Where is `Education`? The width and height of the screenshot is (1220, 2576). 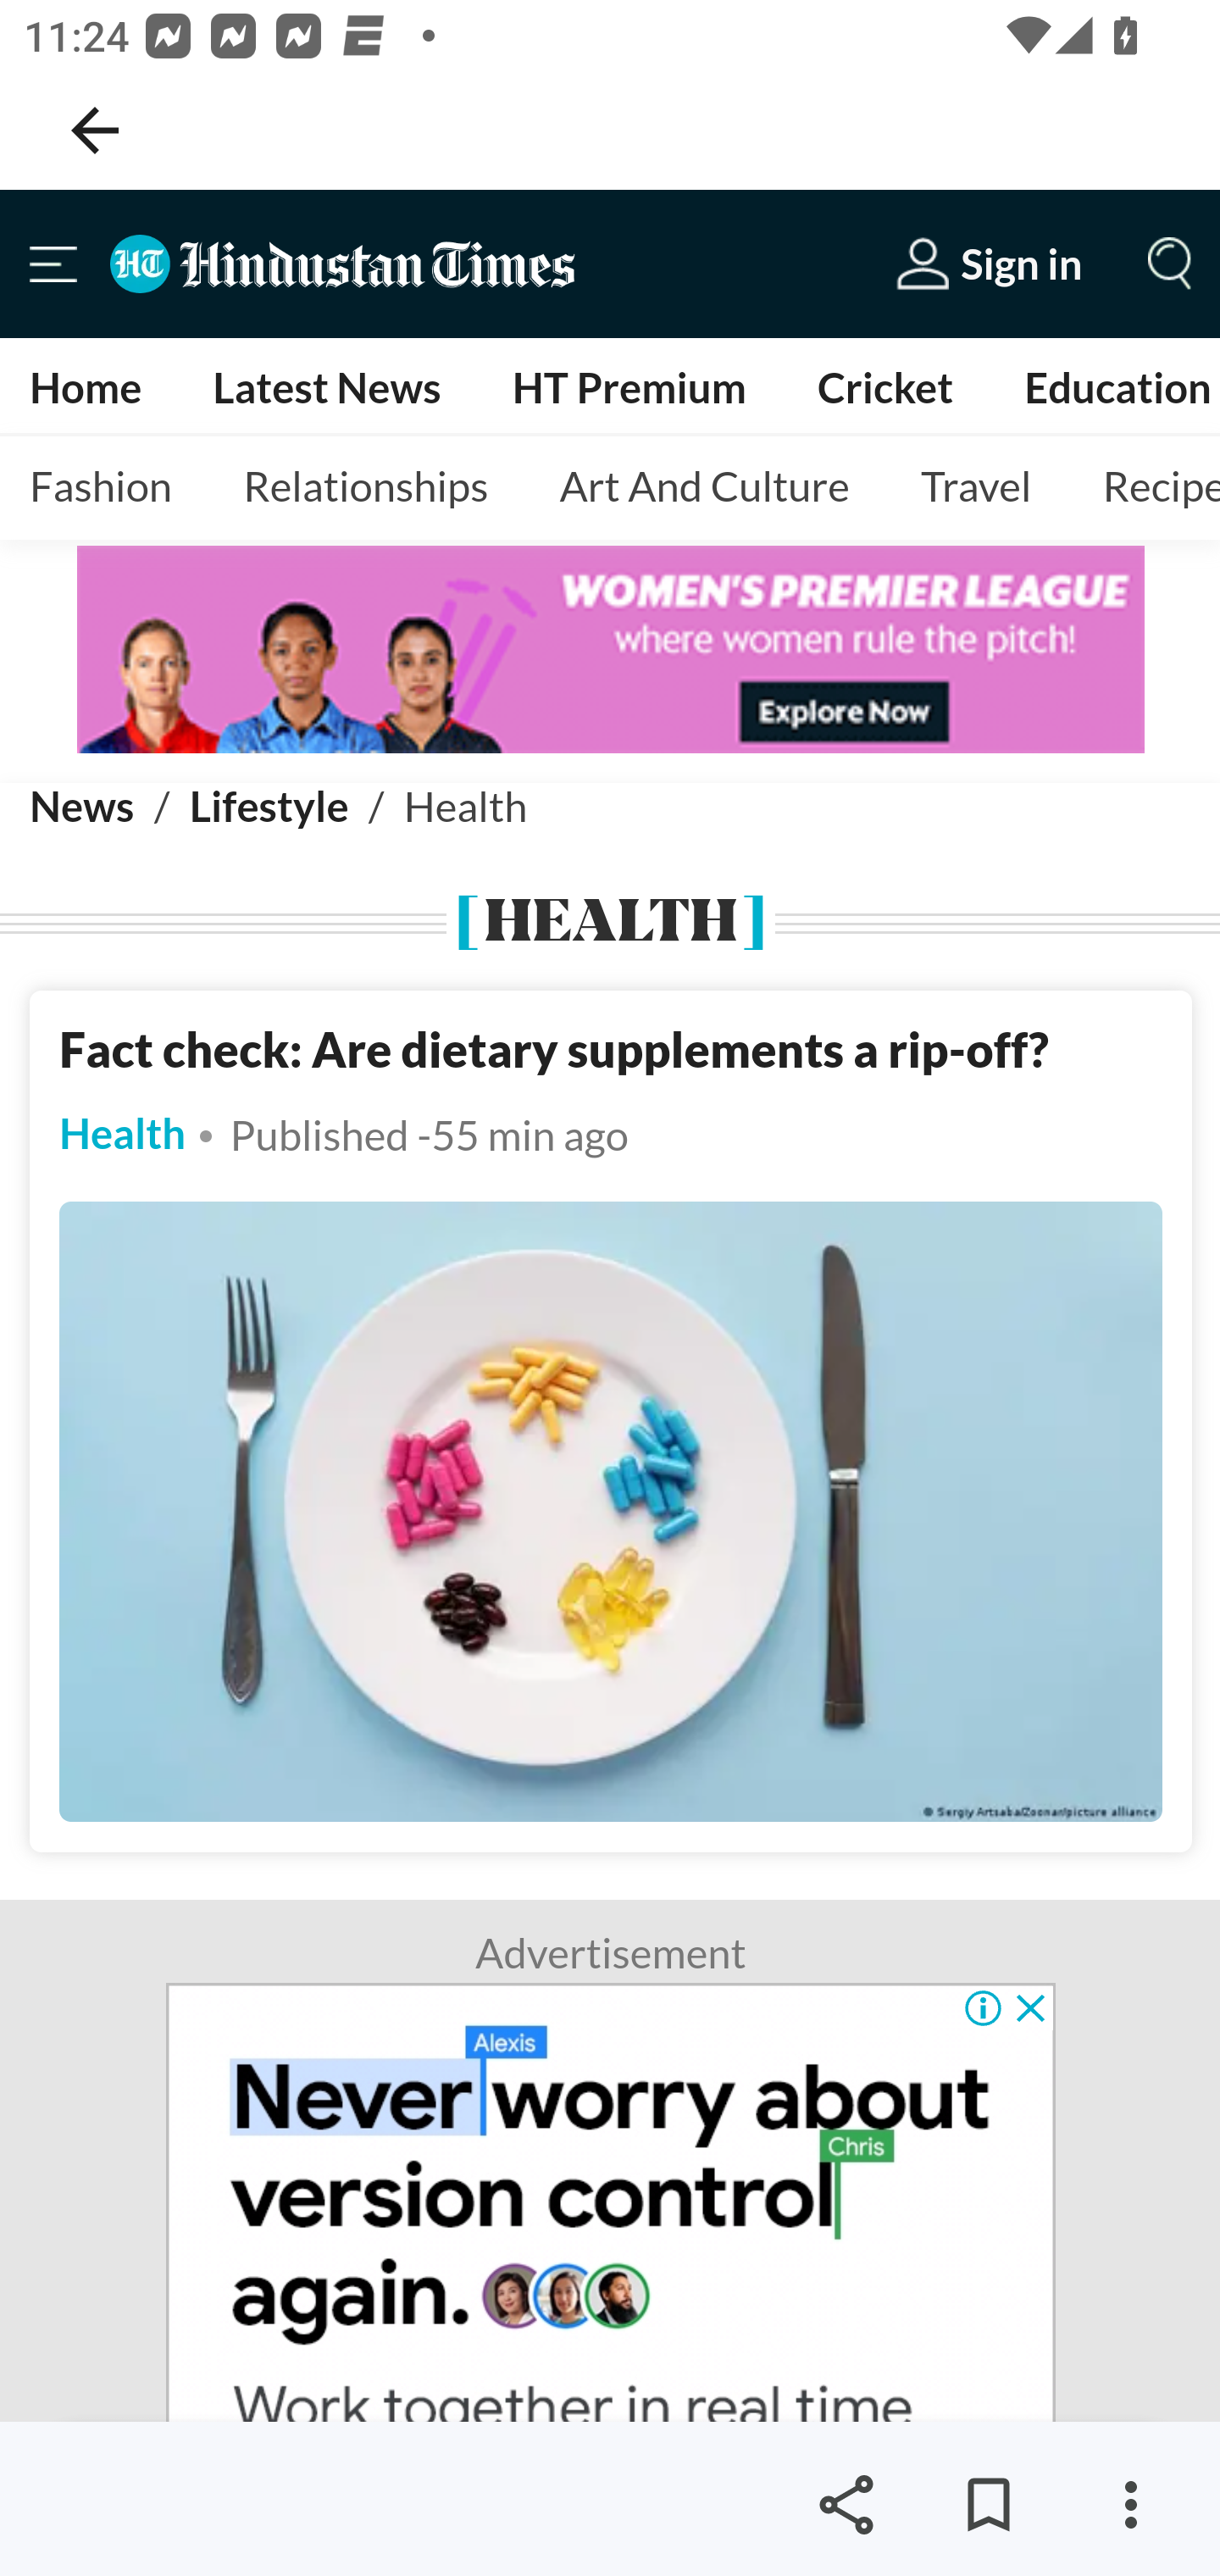
Education is located at coordinates (1117, 387).